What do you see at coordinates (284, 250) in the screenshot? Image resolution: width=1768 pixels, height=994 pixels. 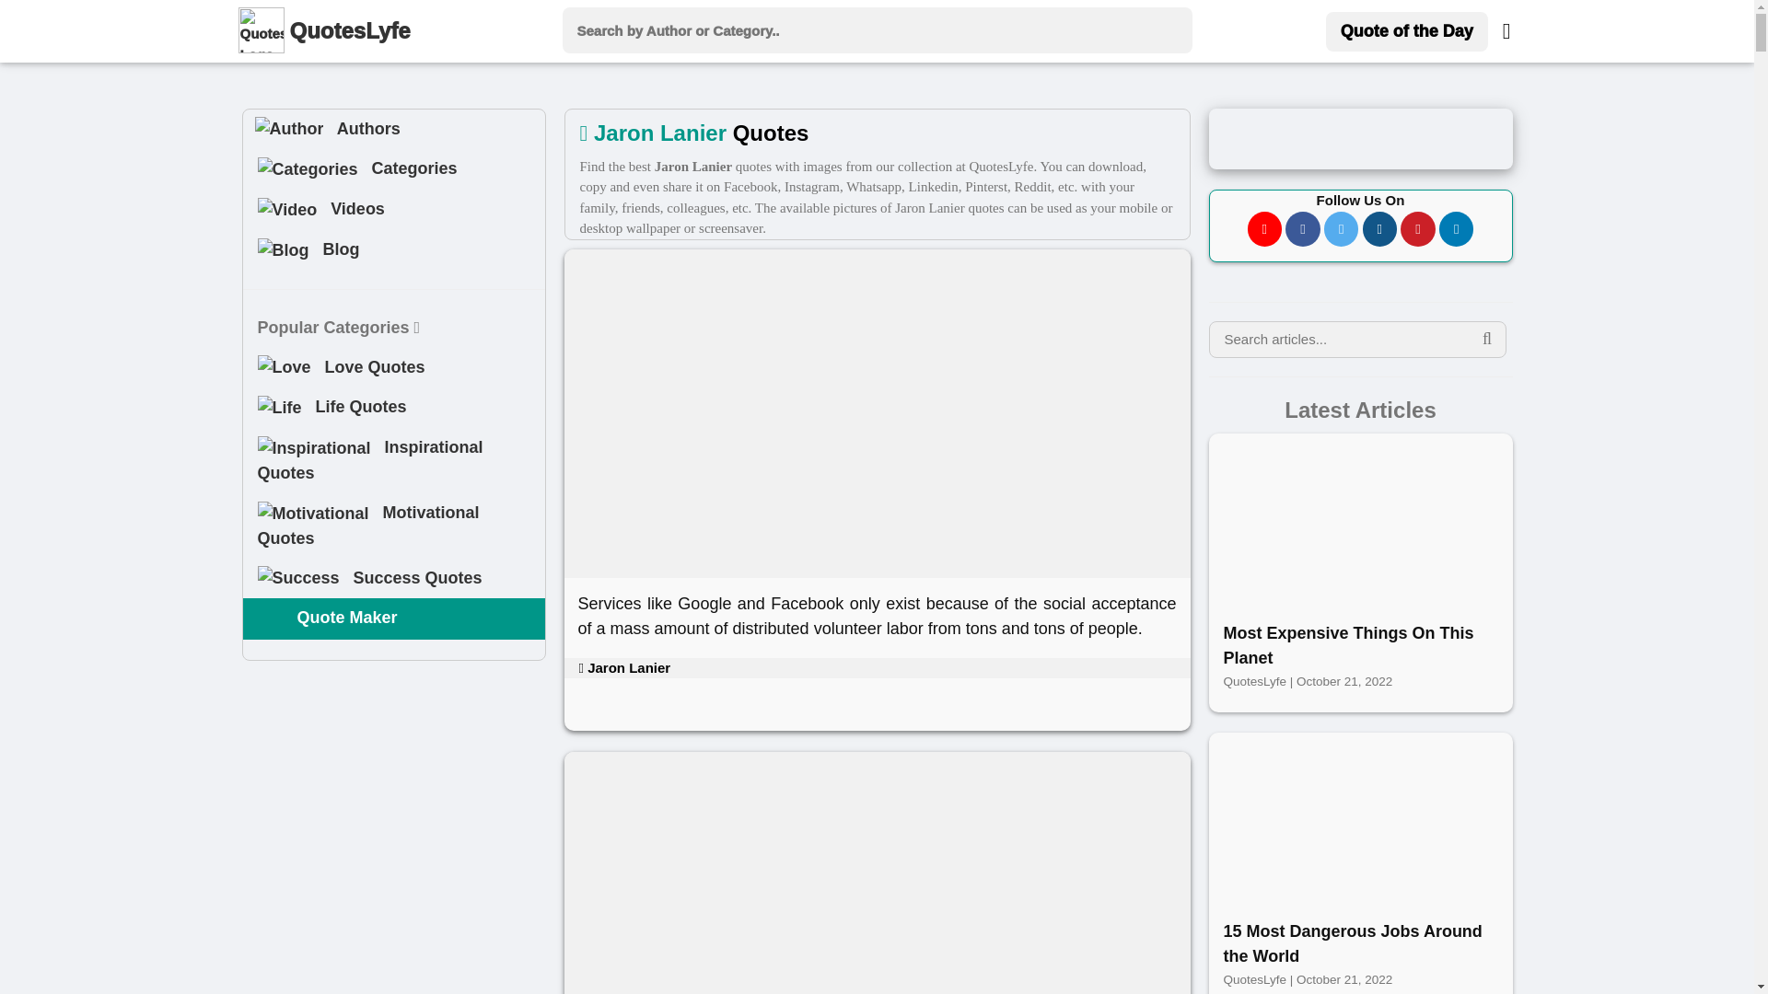 I see `Blog` at bounding box center [284, 250].